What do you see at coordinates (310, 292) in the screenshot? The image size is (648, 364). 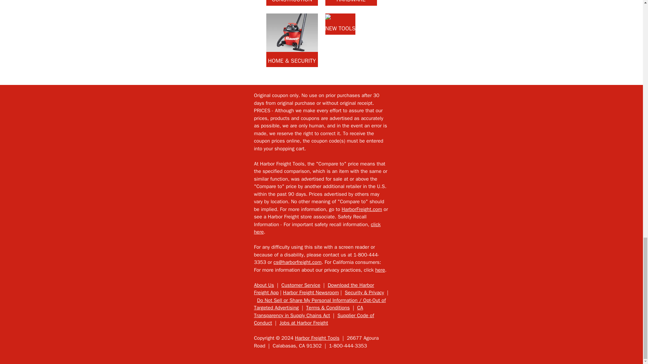 I see `Harbor Freight Newsroom` at bounding box center [310, 292].